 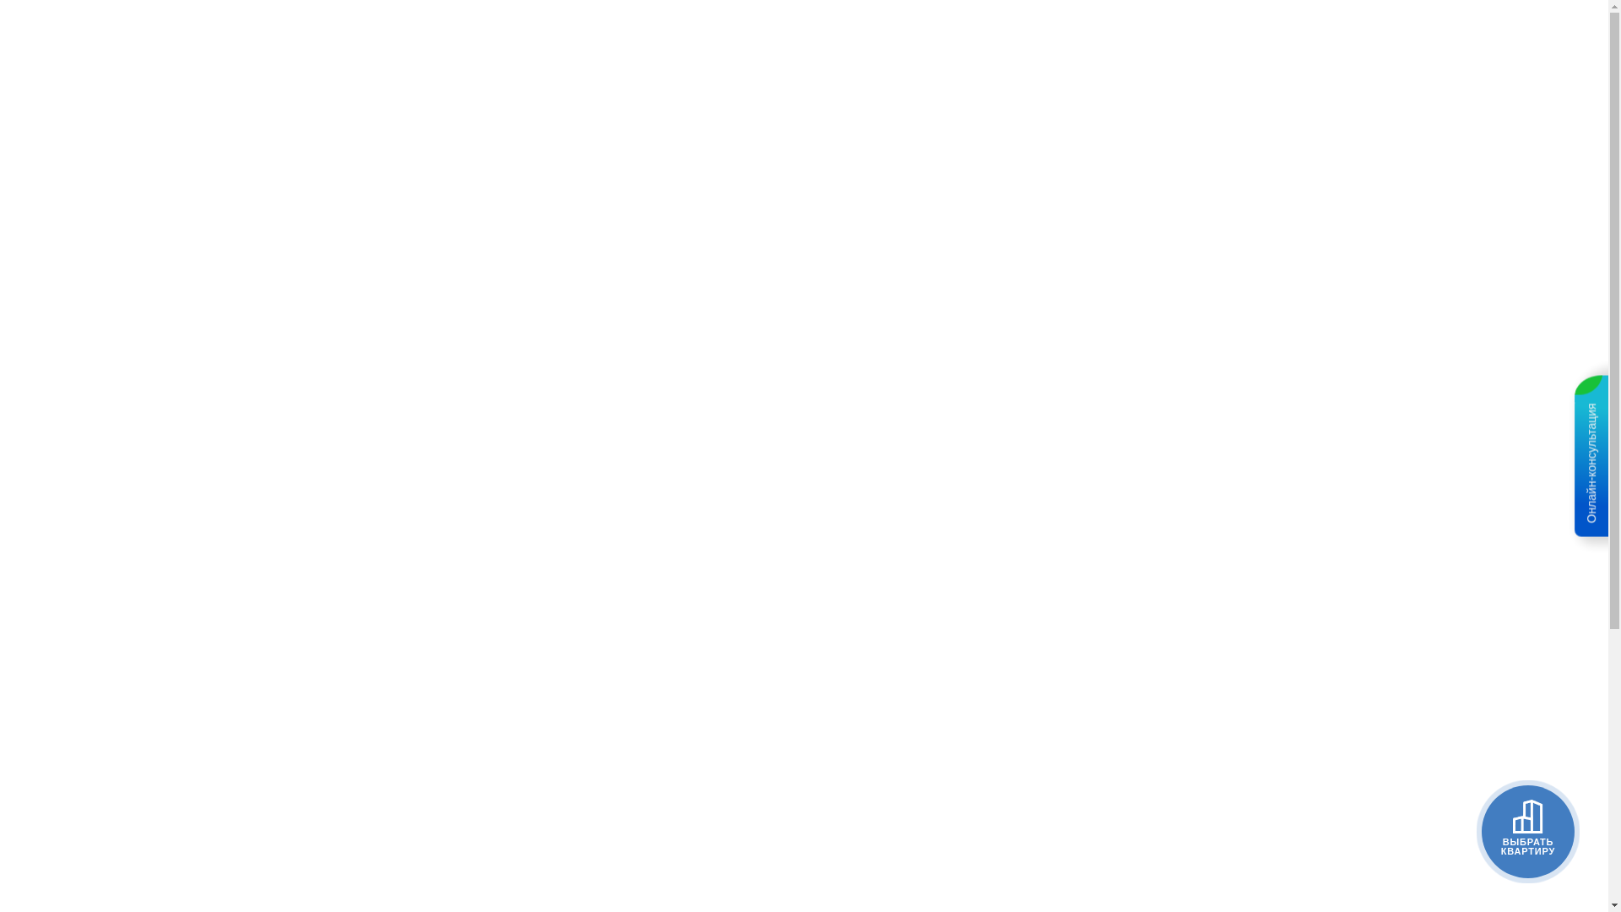 What do you see at coordinates (679, 510) in the screenshot?
I see `EMAIL
info@bucc.by` at bounding box center [679, 510].